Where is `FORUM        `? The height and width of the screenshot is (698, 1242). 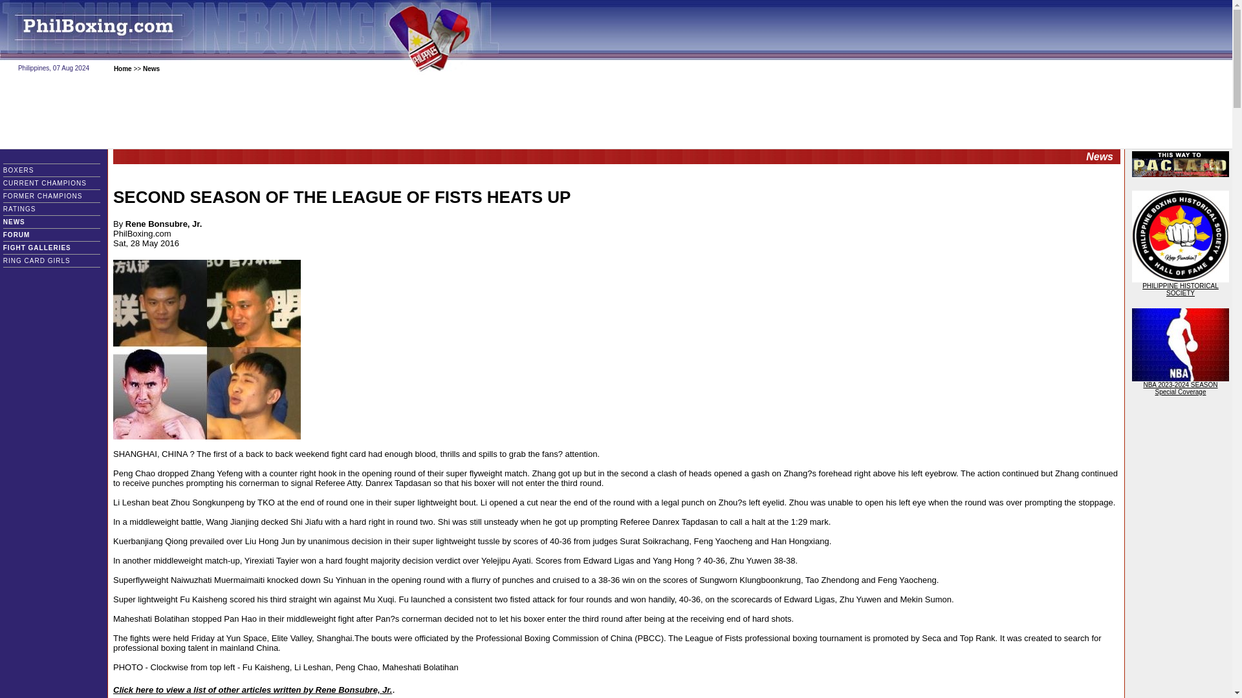
FORUM         is located at coordinates (26, 235).